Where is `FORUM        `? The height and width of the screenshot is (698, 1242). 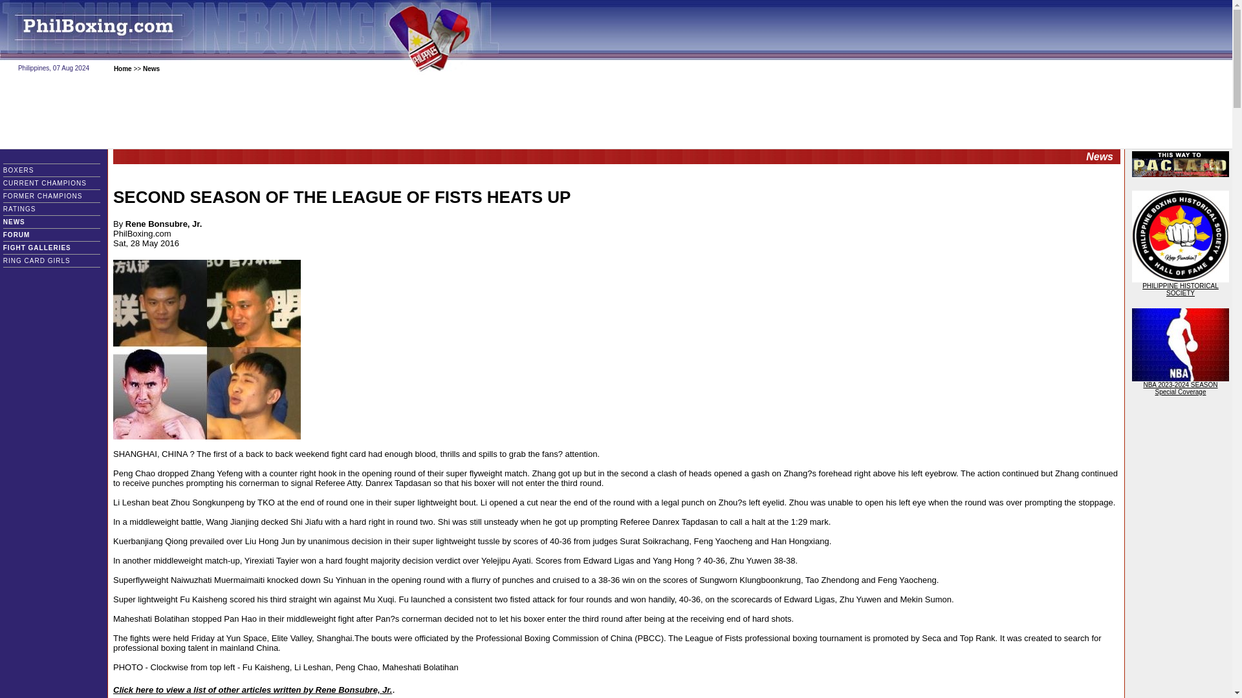
FORUM         is located at coordinates (26, 235).